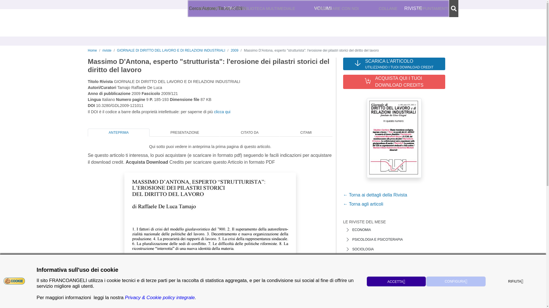 The width and height of the screenshot is (549, 308). What do you see at coordinates (376, 9) in the screenshot?
I see `Accedi` at bounding box center [376, 9].